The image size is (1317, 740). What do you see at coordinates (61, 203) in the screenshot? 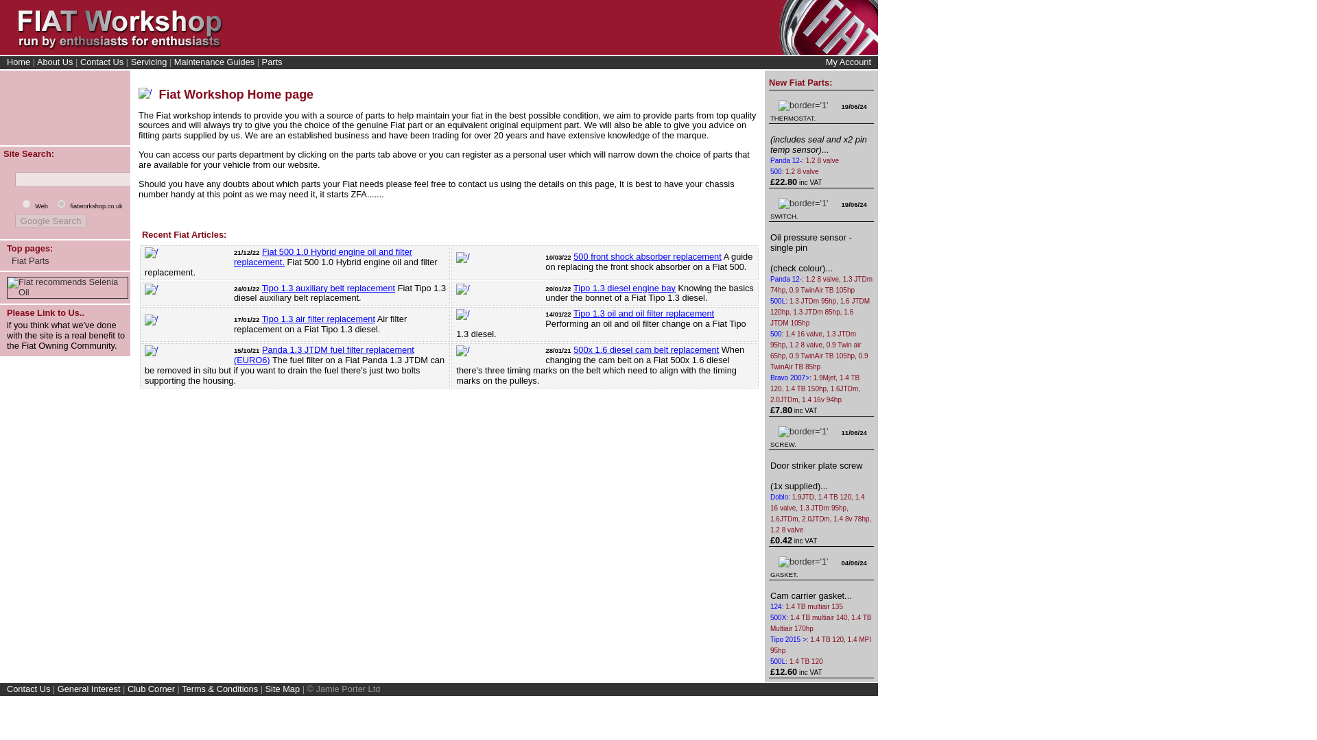
I see `fiatworkshop.co.uk` at bounding box center [61, 203].